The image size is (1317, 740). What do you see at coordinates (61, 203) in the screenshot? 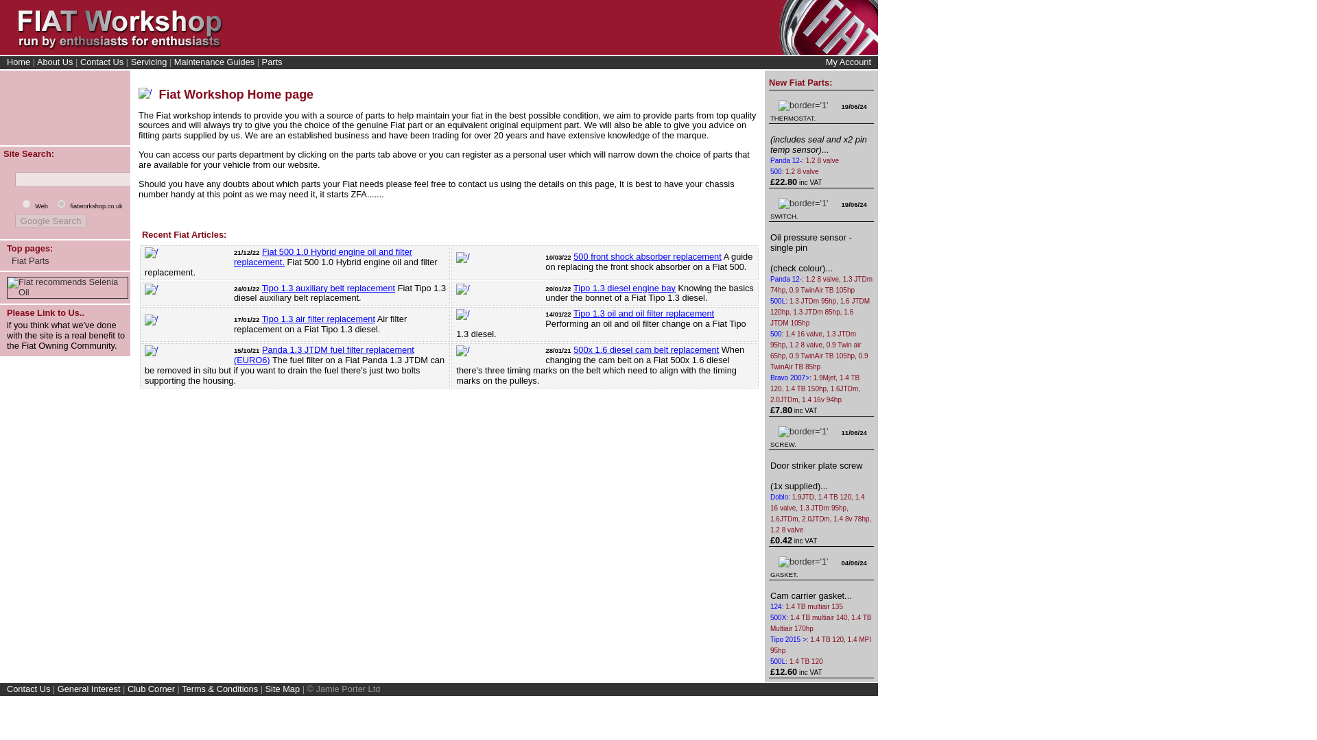
I see `fiatworkshop.co.uk` at bounding box center [61, 203].